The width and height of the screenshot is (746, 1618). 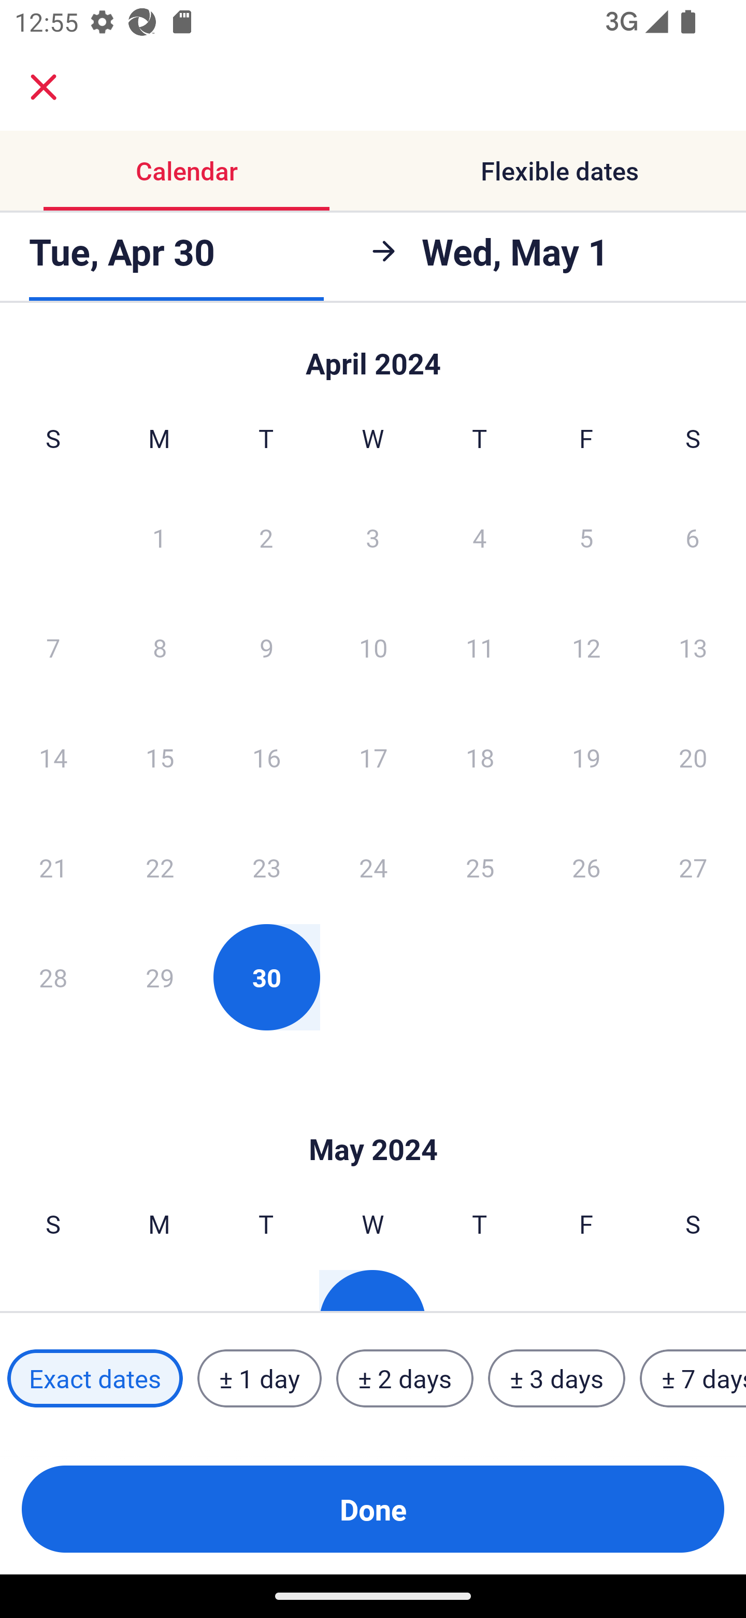 What do you see at coordinates (53, 757) in the screenshot?
I see `14 Sunday, April 14, 2024` at bounding box center [53, 757].